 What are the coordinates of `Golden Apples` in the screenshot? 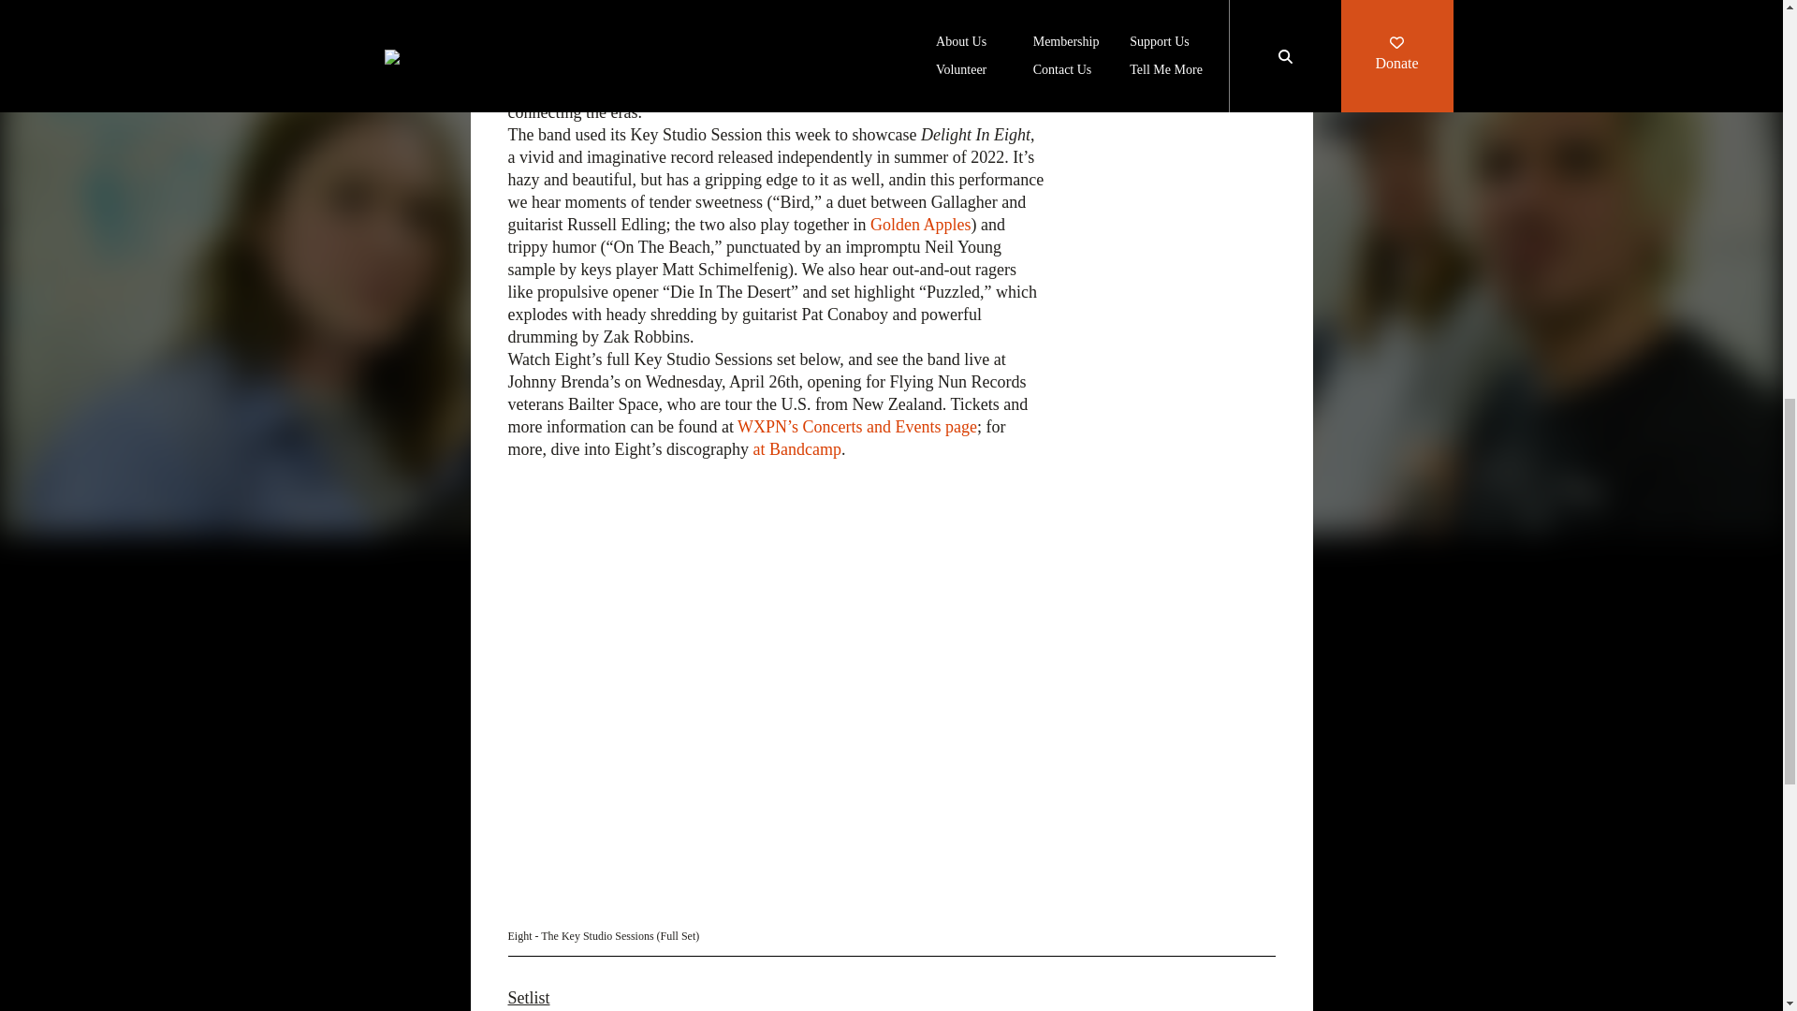 It's located at (921, 225).